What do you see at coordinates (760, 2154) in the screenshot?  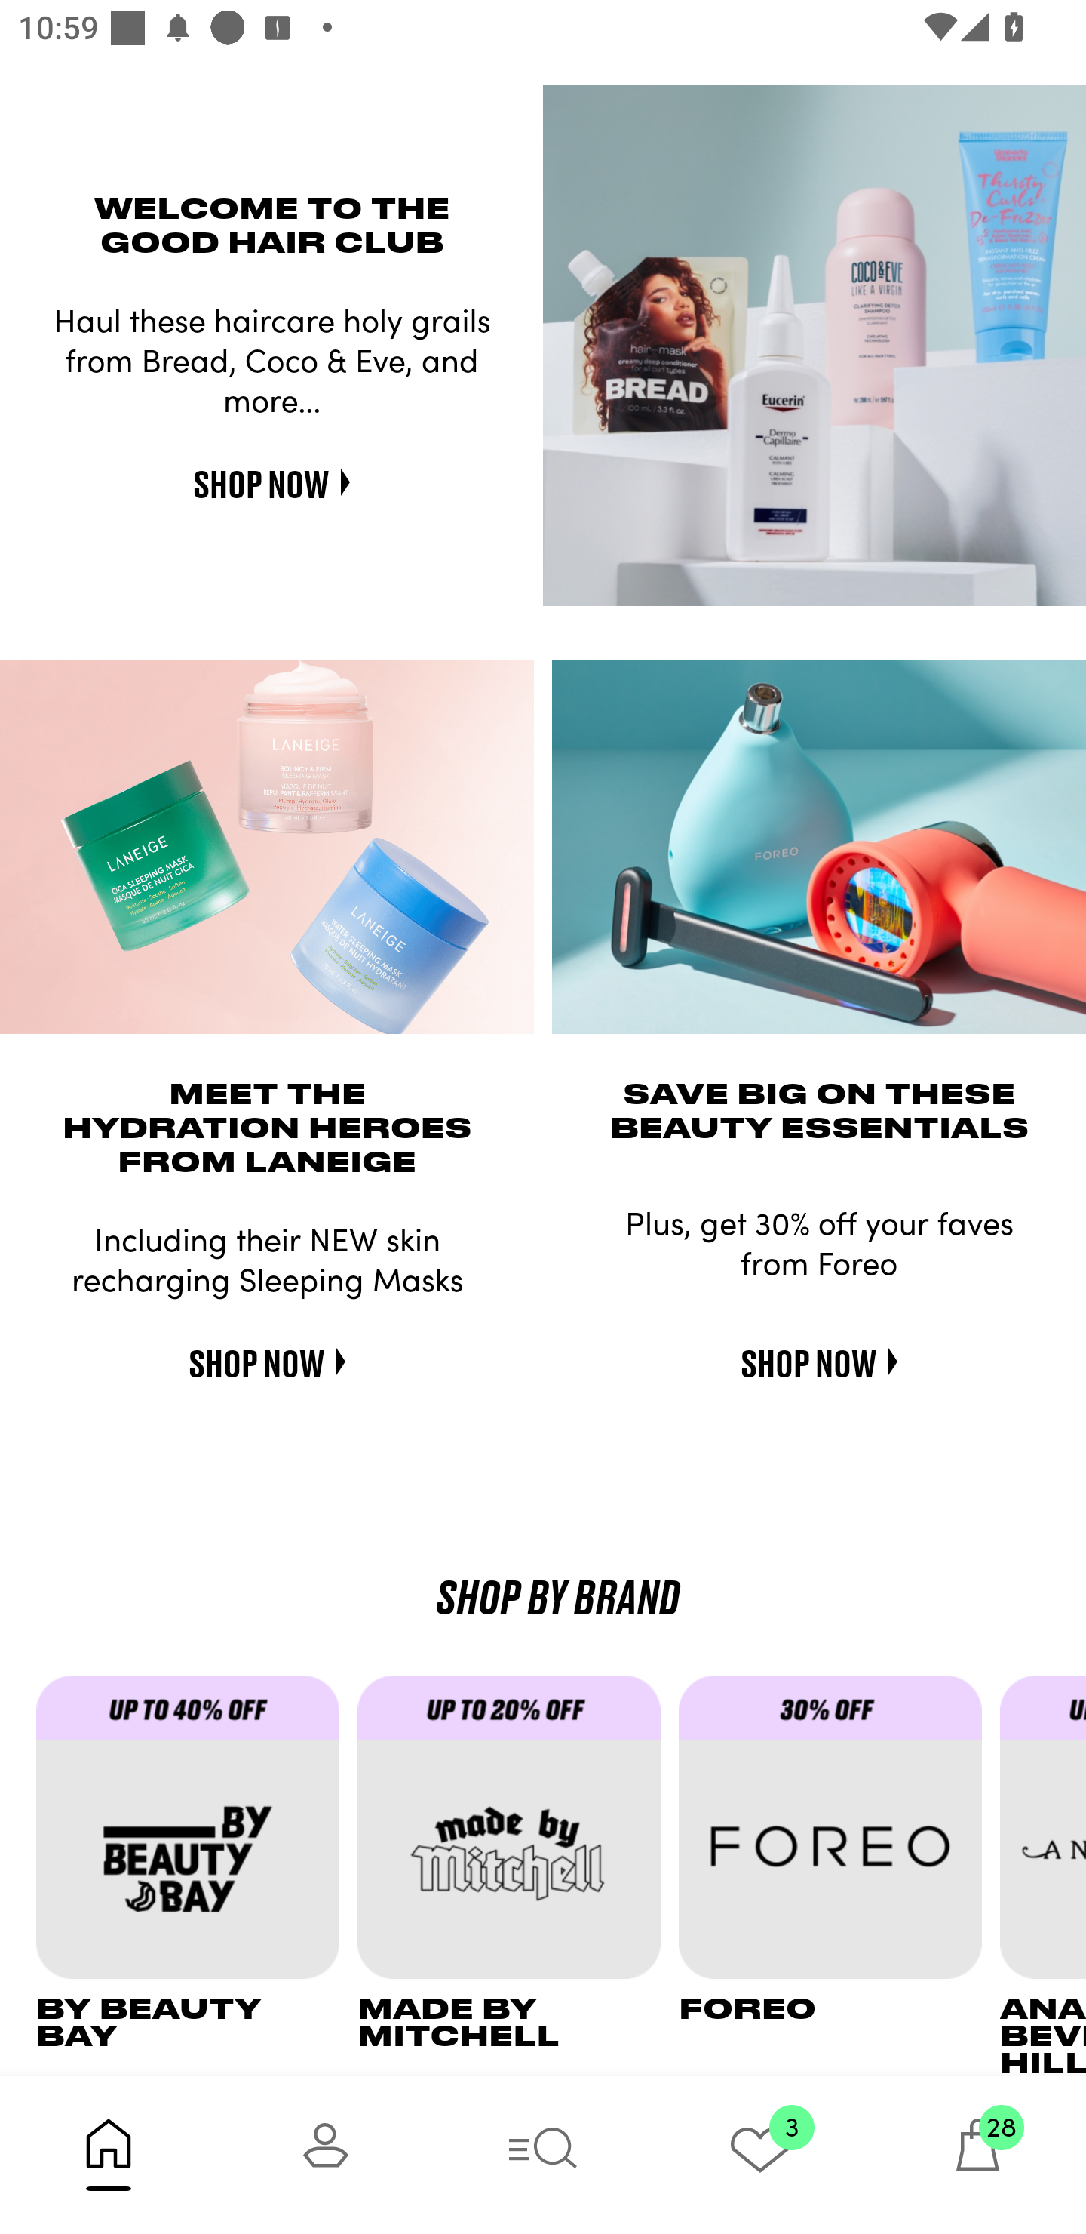 I see `3` at bounding box center [760, 2154].